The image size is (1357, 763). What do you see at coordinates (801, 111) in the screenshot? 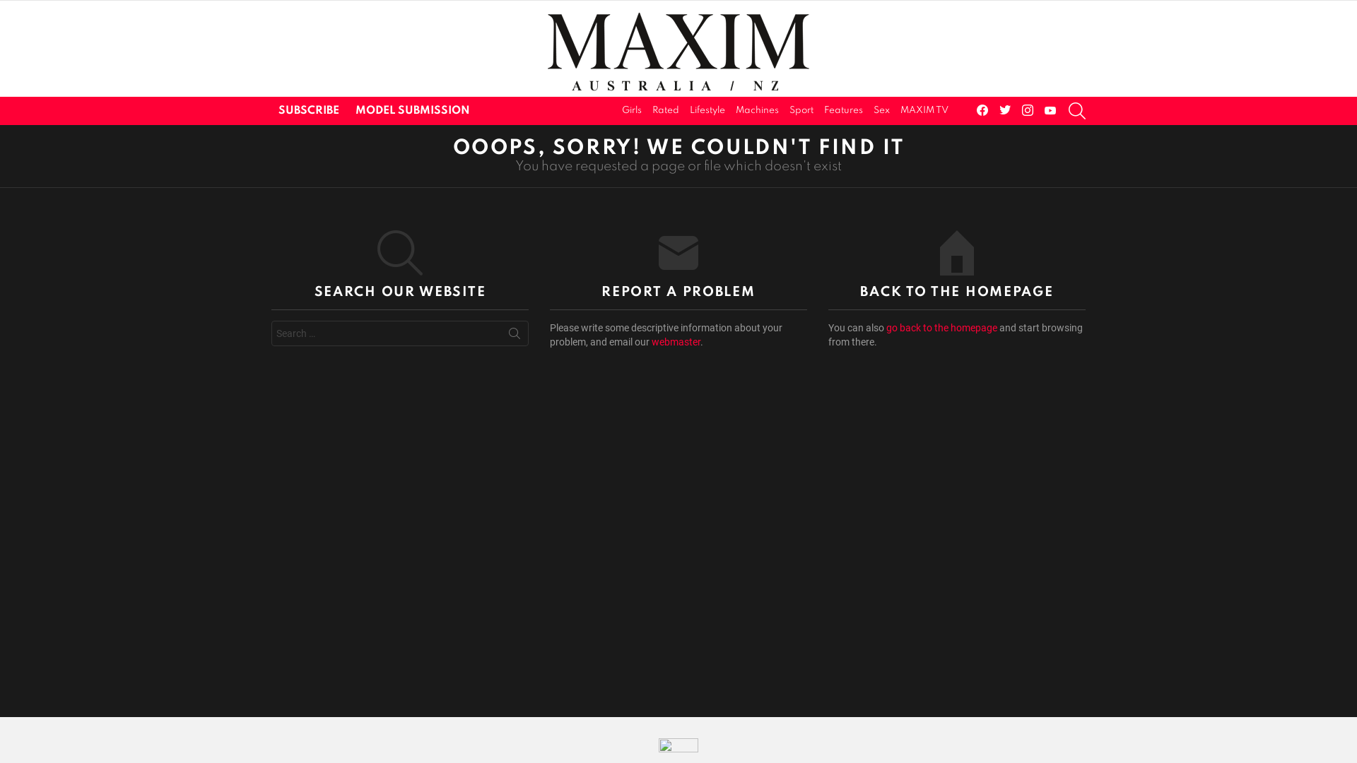
I see `Sport` at bounding box center [801, 111].